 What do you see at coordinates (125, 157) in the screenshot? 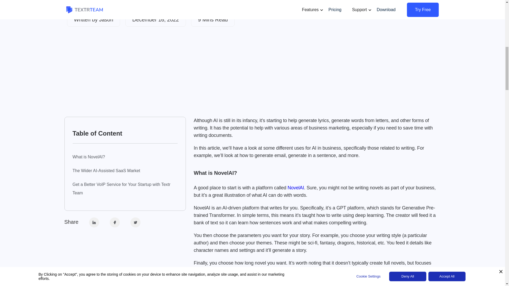
I see `What is NovelAI?` at bounding box center [125, 157].